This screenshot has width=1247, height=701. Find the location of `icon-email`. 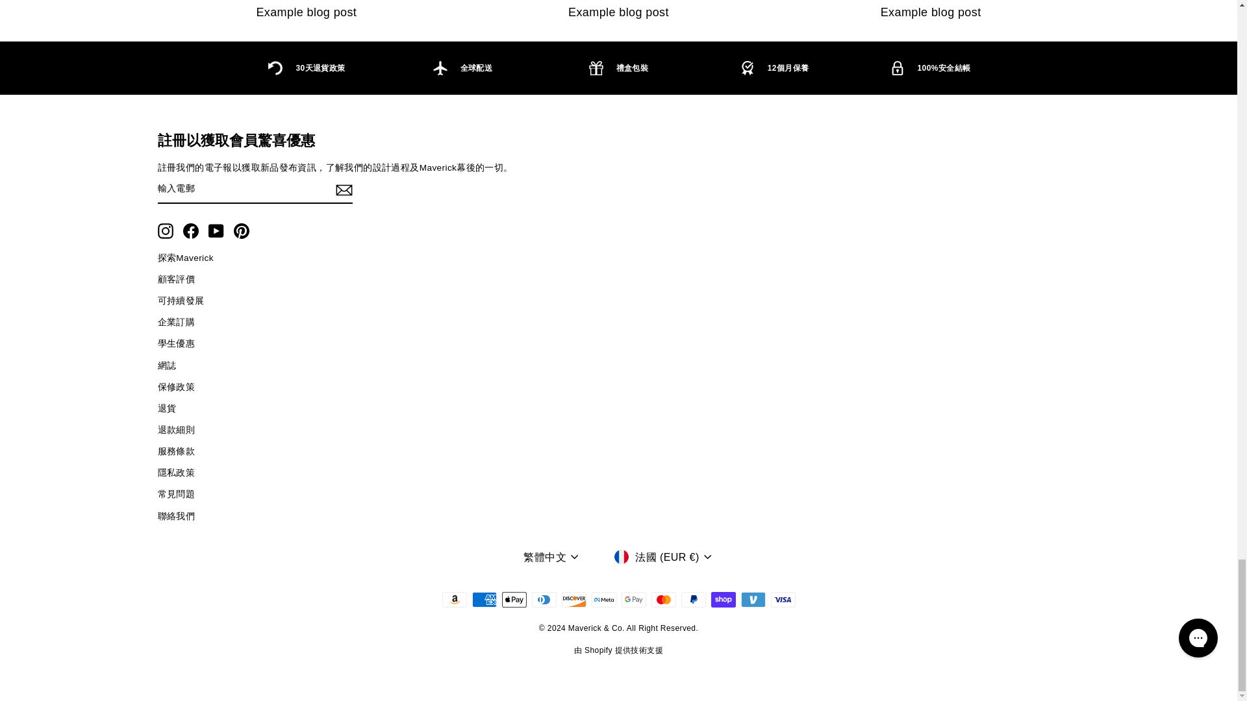

icon-email is located at coordinates (343, 190).